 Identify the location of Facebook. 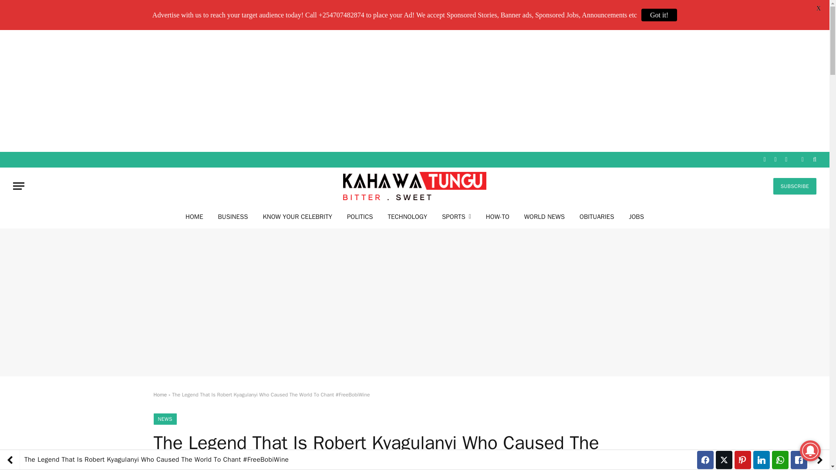
(765, 159).